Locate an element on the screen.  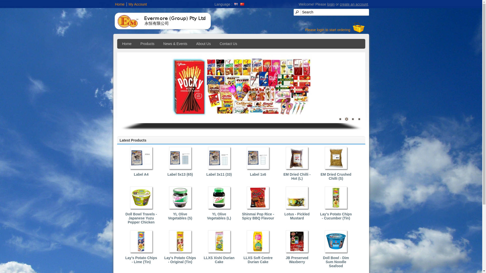
Search is located at coordinates (331, 12).